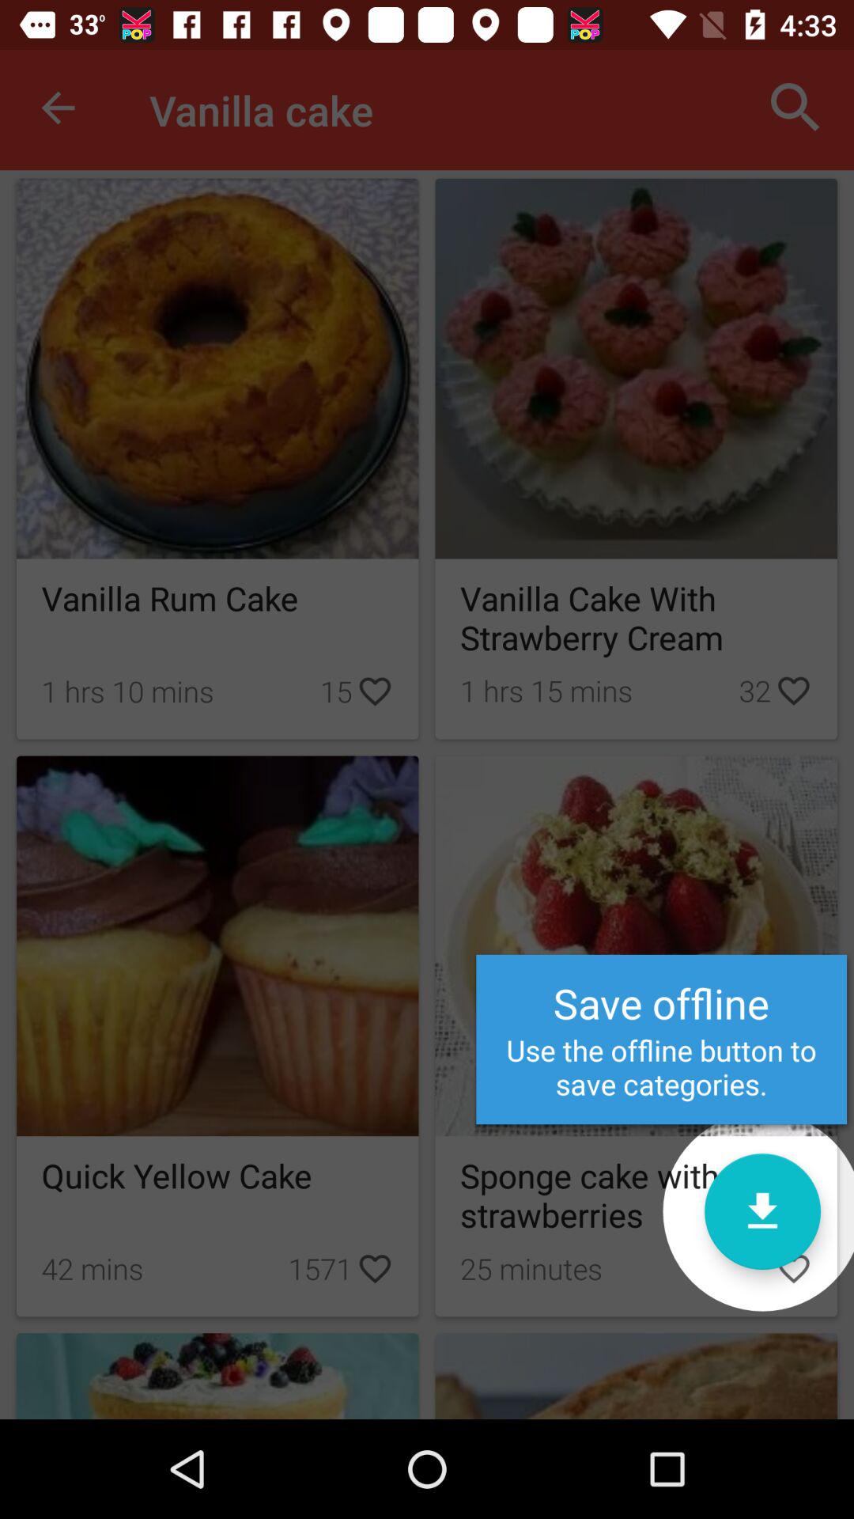 The image size is (854, 1519). Describe the element at coordinates (795, 108) in the screenshot. I see `click the item next to the vanilla cake icon` at that location.